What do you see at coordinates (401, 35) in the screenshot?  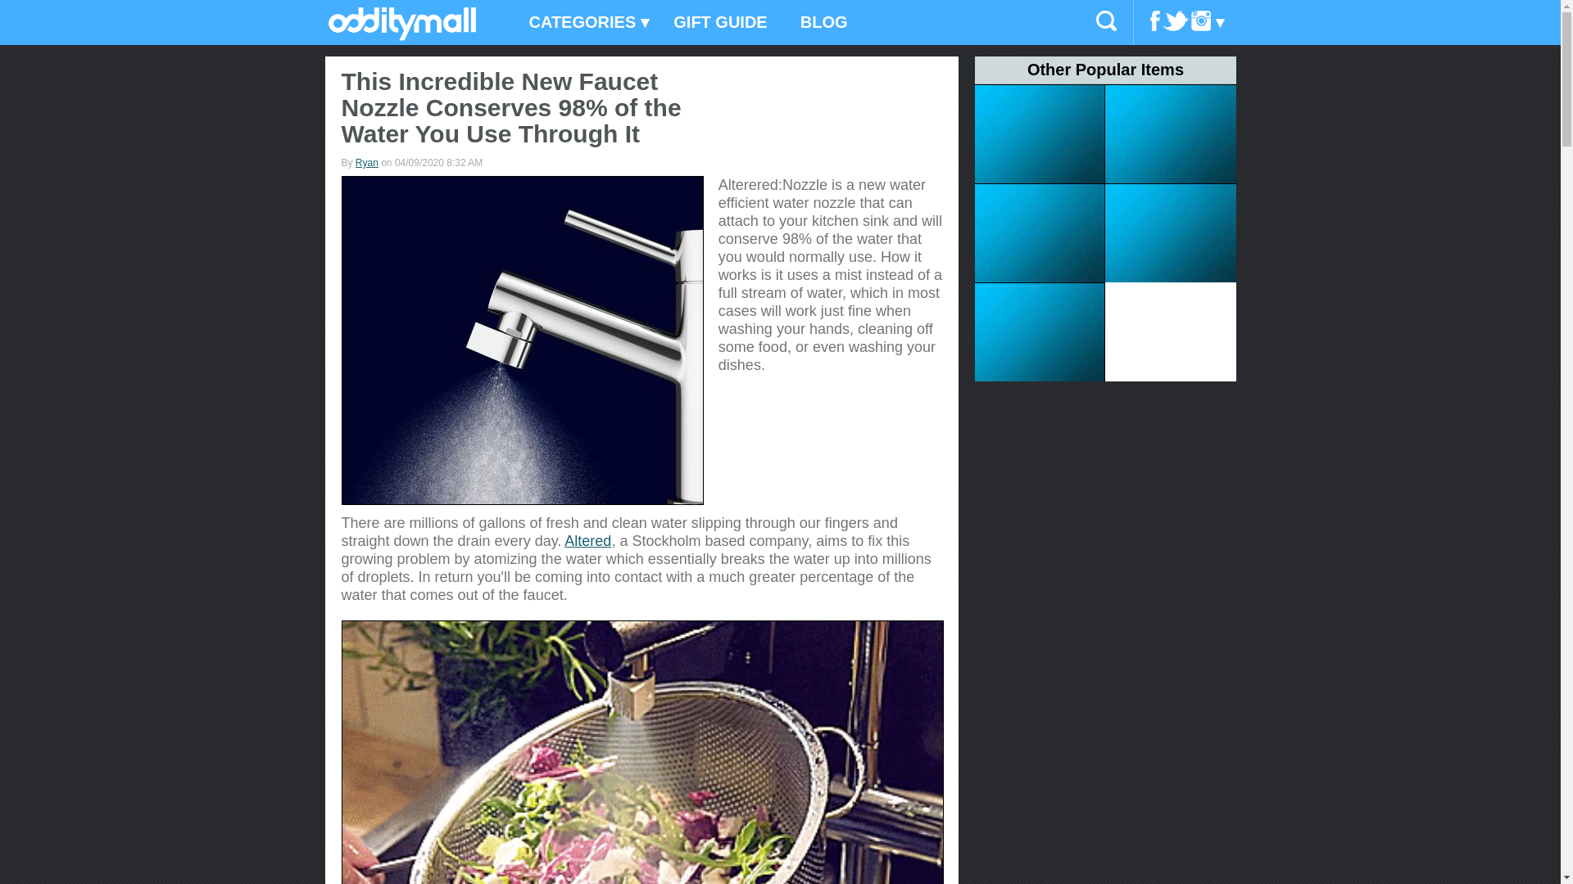 I see `Unique Gifts - Unusual Gift Ideas` at bounding box center [401, 35].